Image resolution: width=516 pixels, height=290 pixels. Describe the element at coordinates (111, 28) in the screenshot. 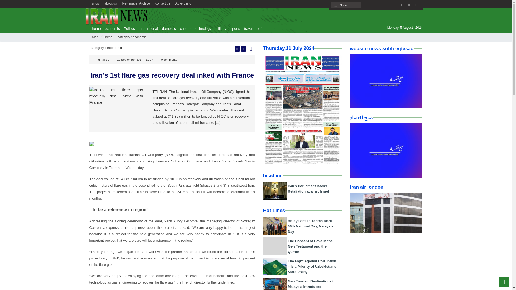

I see `economic` at that location.